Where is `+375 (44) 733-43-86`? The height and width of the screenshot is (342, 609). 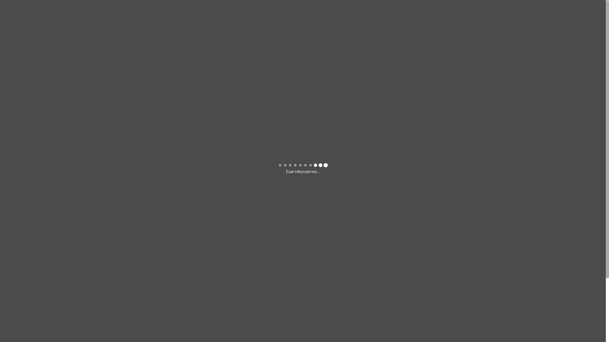
+375 (44) 733-43-86 is located at coordinates (509, 9).